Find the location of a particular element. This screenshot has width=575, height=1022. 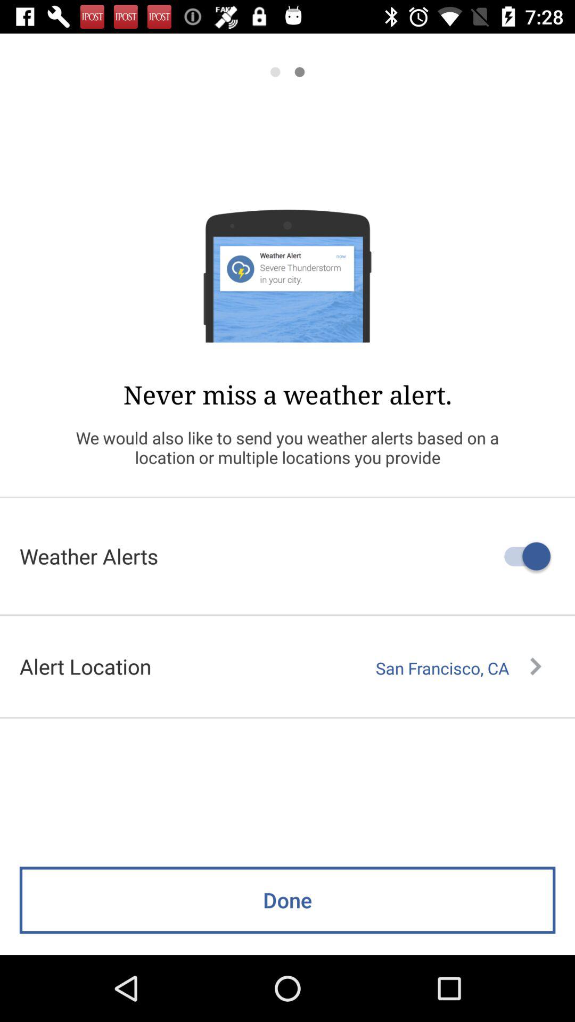

launch san francisco, ca icon is located at coordinates (458, 668).